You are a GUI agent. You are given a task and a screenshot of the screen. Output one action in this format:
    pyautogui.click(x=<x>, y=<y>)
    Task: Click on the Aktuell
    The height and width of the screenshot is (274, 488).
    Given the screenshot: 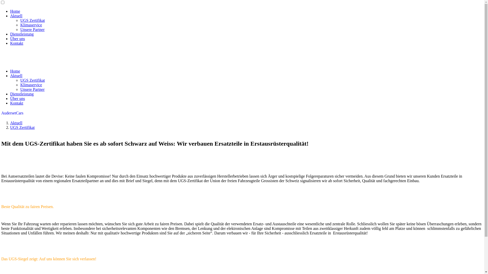 What is the action you would take?
    pyautogui.click(x=16, y=123)
    